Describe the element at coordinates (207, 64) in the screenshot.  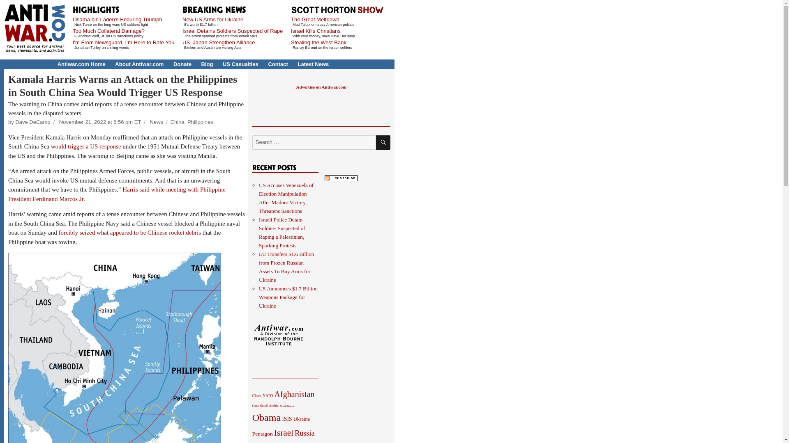
I see `Blog` at that location.